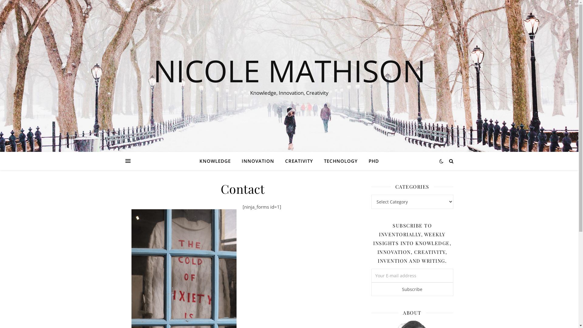  What do you see at coordinates (341, 161) in the screenshot?
I see `TECHNOLOGY` at bounding box center [341, 161].